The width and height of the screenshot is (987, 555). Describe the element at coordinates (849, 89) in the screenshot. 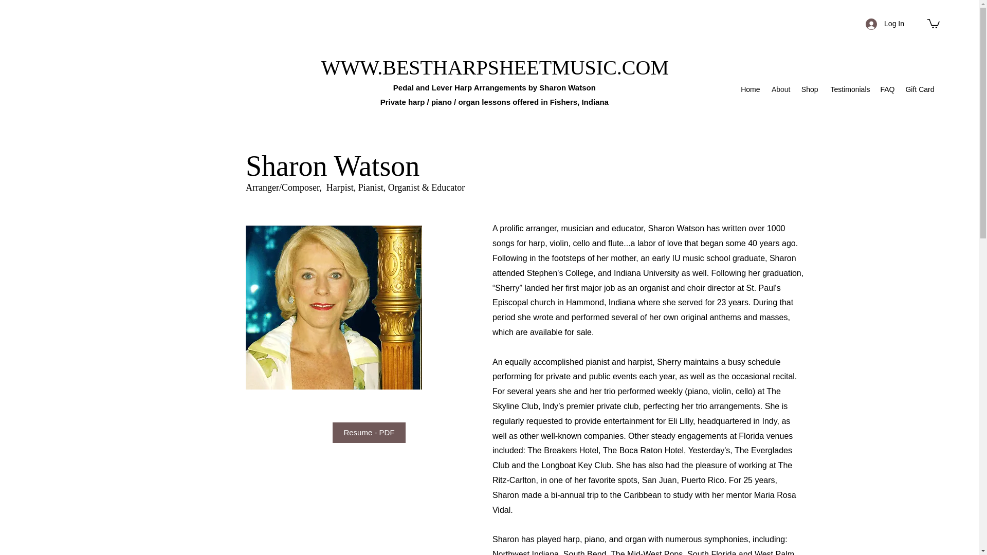

I see `Testimonials` at that location.